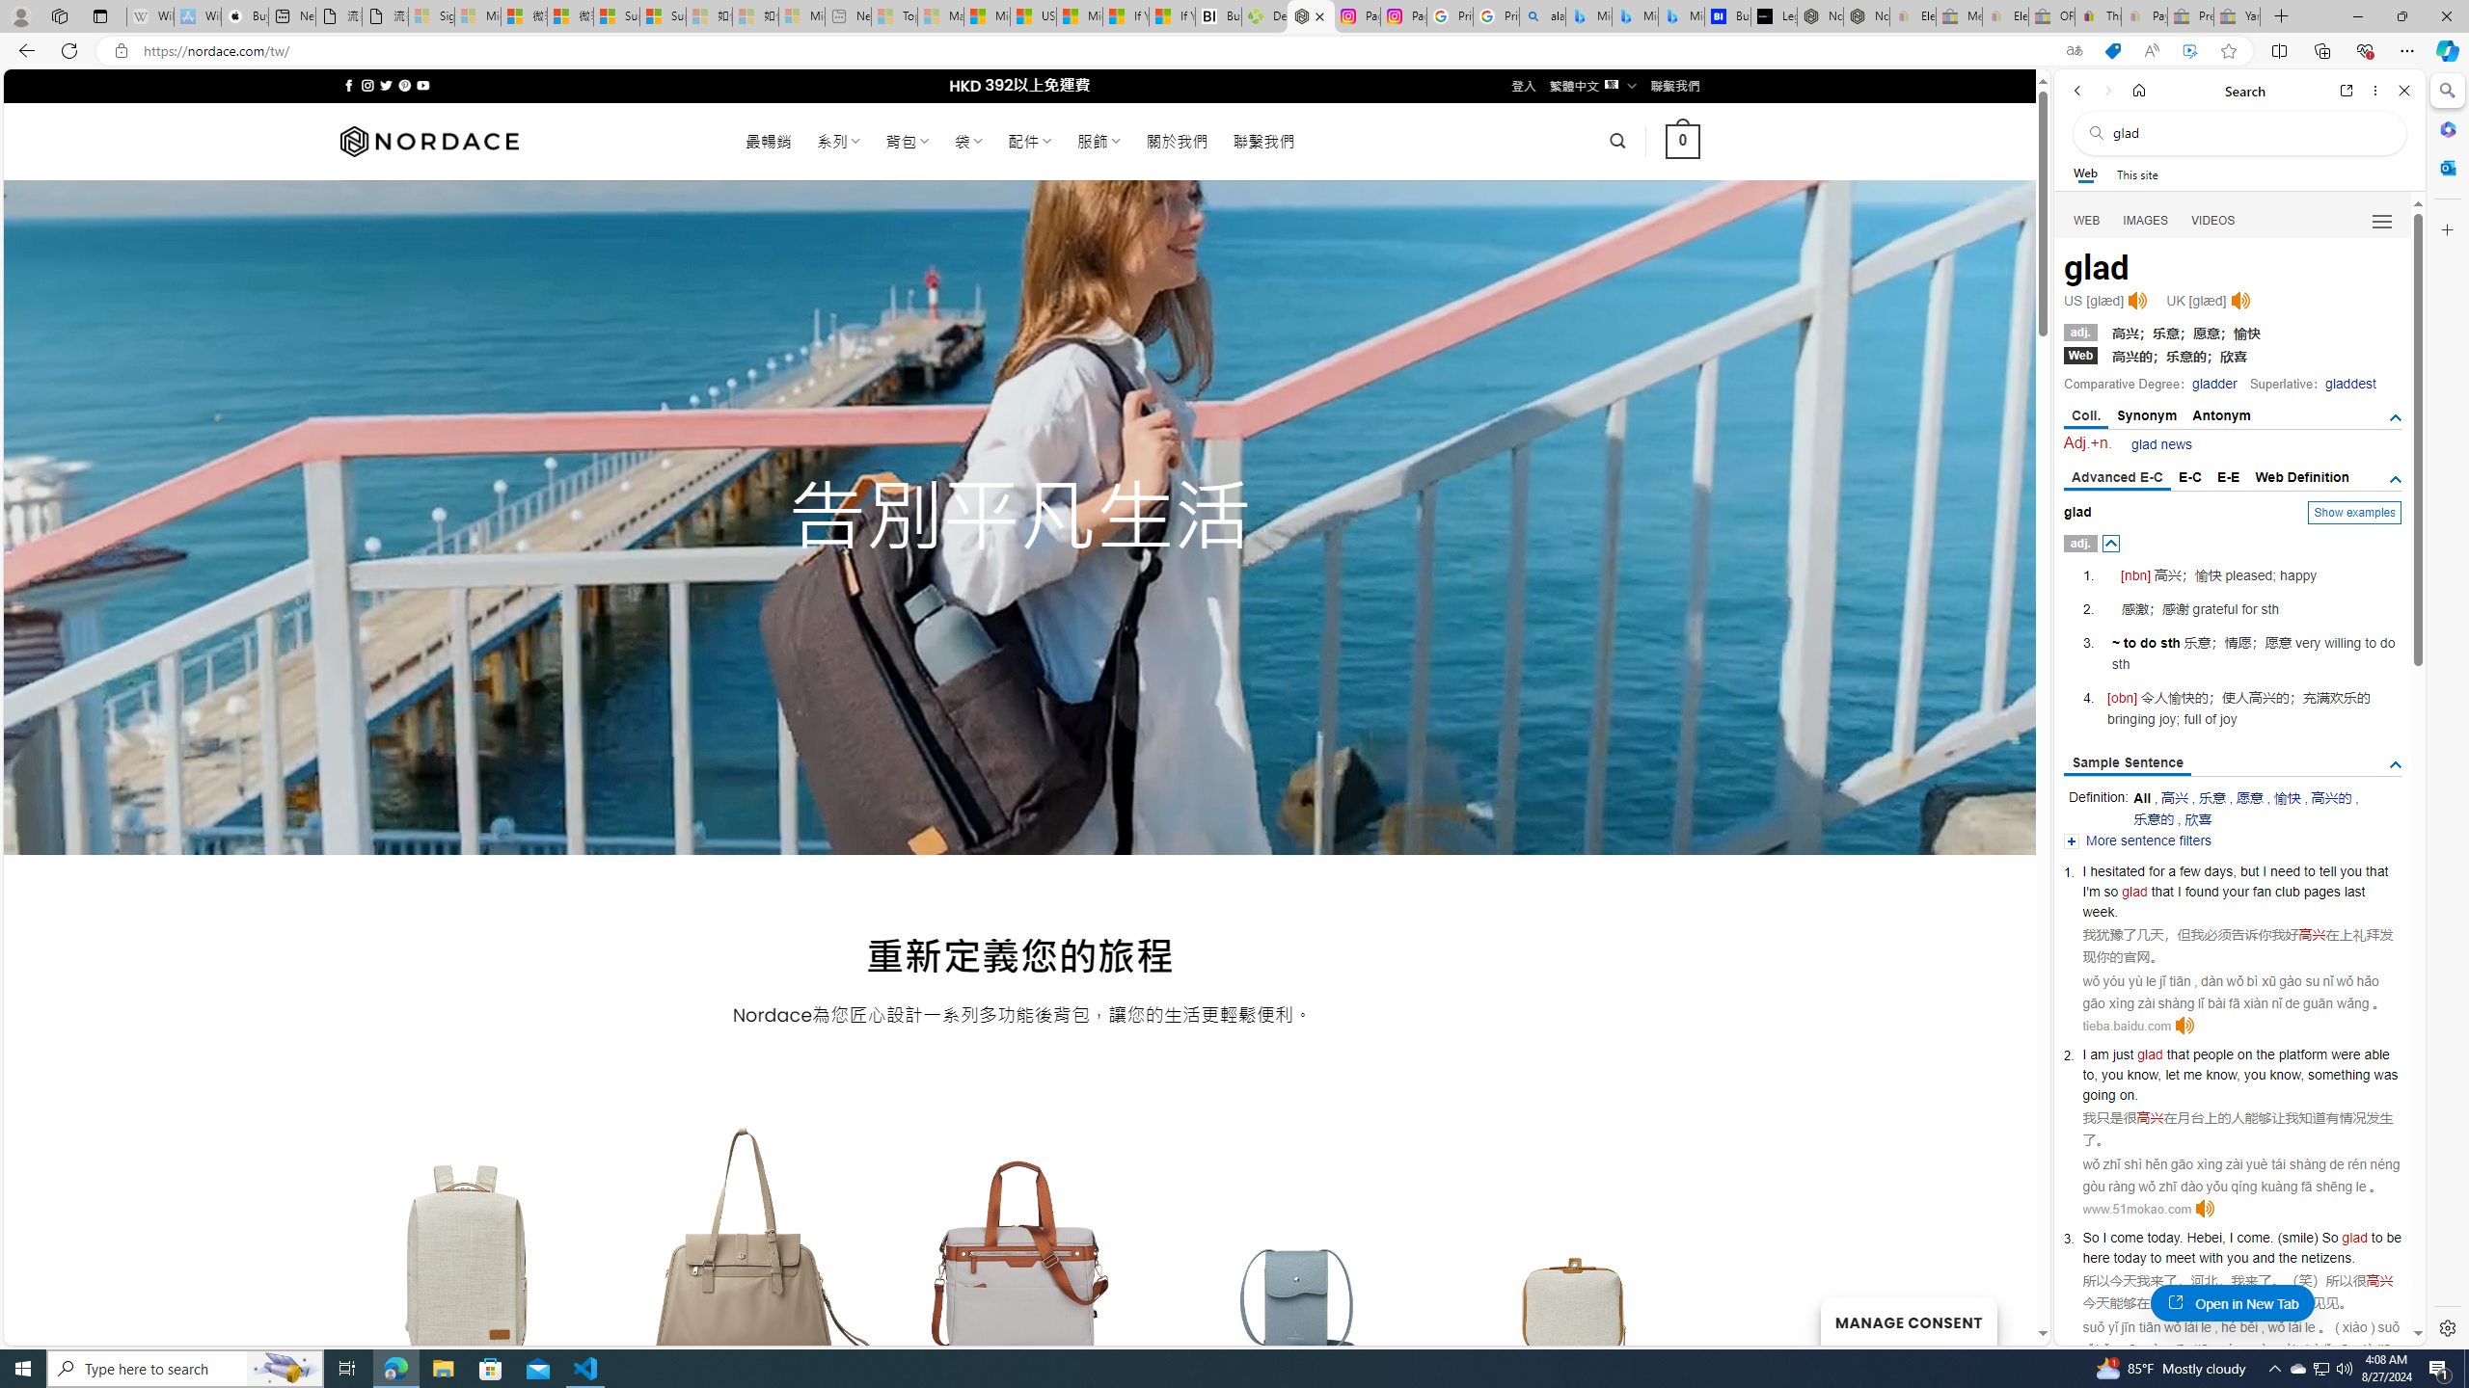 This screenshot has height=1388, width=2469. Describe the element at coordinates (2127, 1026) in the screenshot. I see `tieba.baidu.com` at that location.